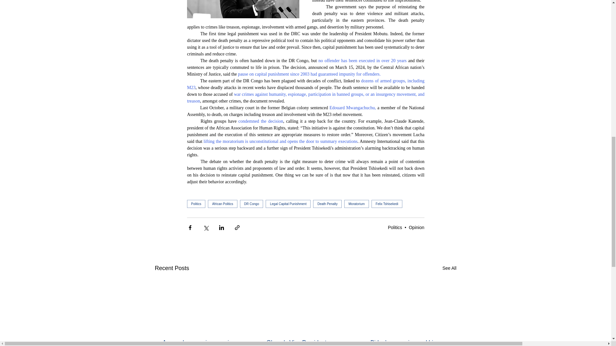  Describe the element at coordinates (352, 108) in the screenshot. I see `Edouard Mwangachuchu` at that location.